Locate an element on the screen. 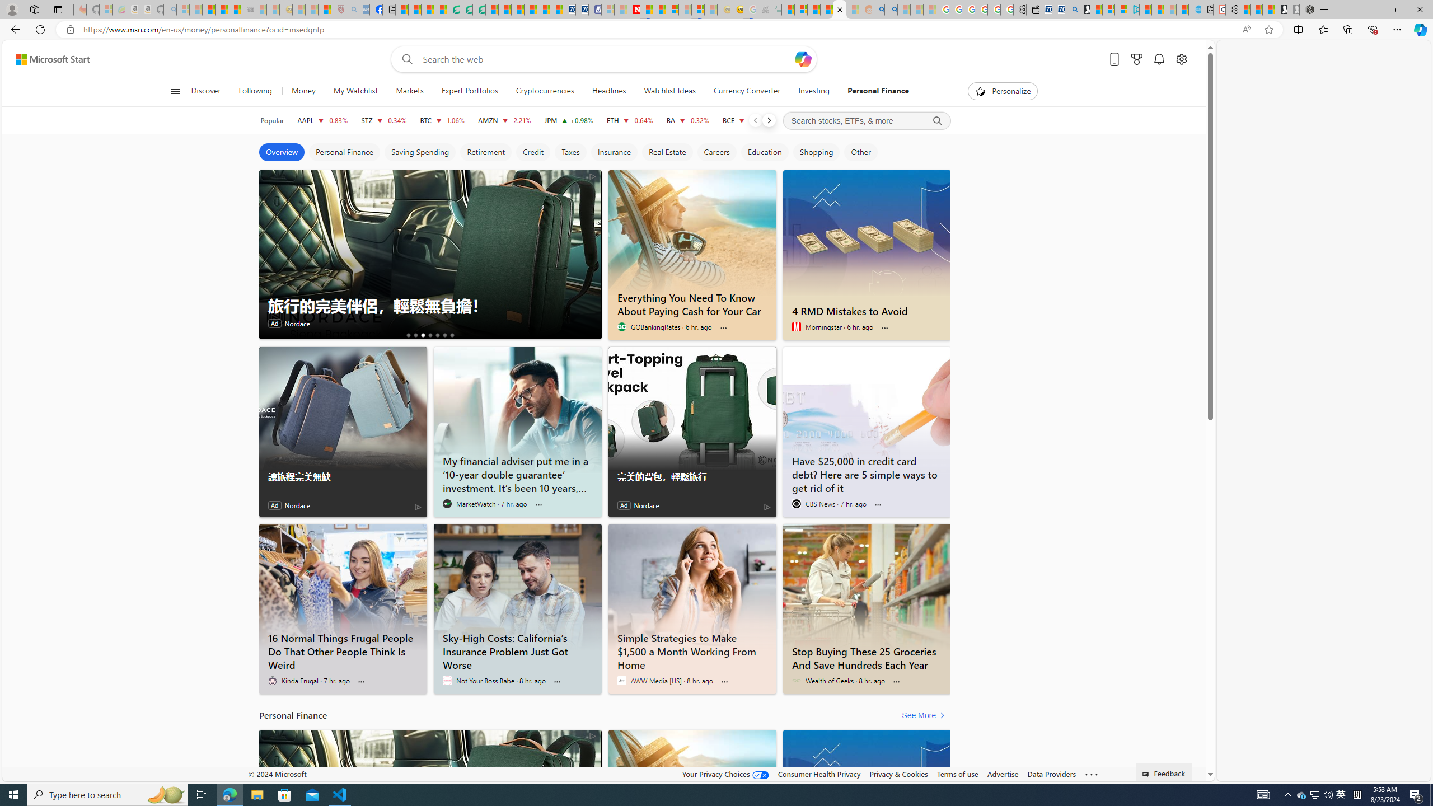  AAPL APPLE INC. decrease 224.53 -1.87 -0.83% is located at coordinates (322, 120).